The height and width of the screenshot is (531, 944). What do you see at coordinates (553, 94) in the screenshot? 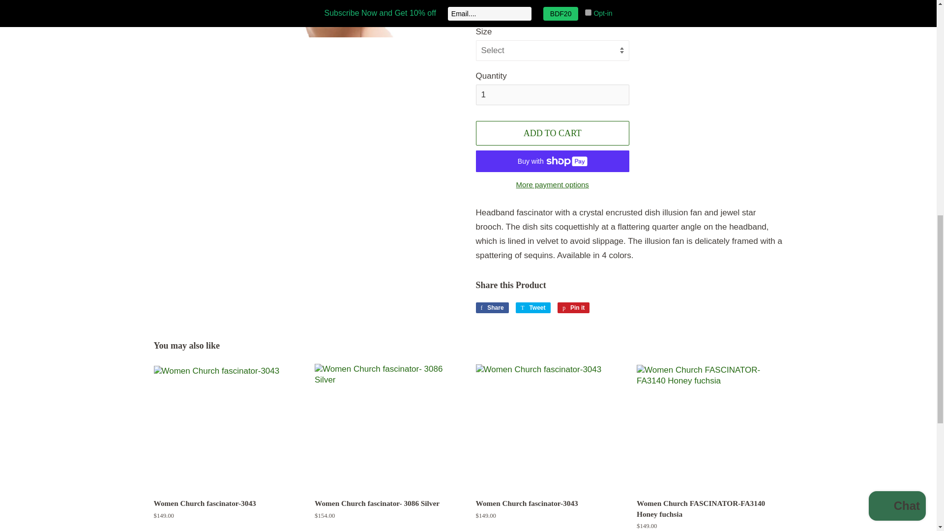
I see `1` at bounding box center [553, 94].